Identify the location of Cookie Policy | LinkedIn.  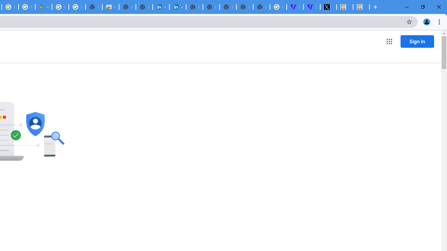
(161, 7).